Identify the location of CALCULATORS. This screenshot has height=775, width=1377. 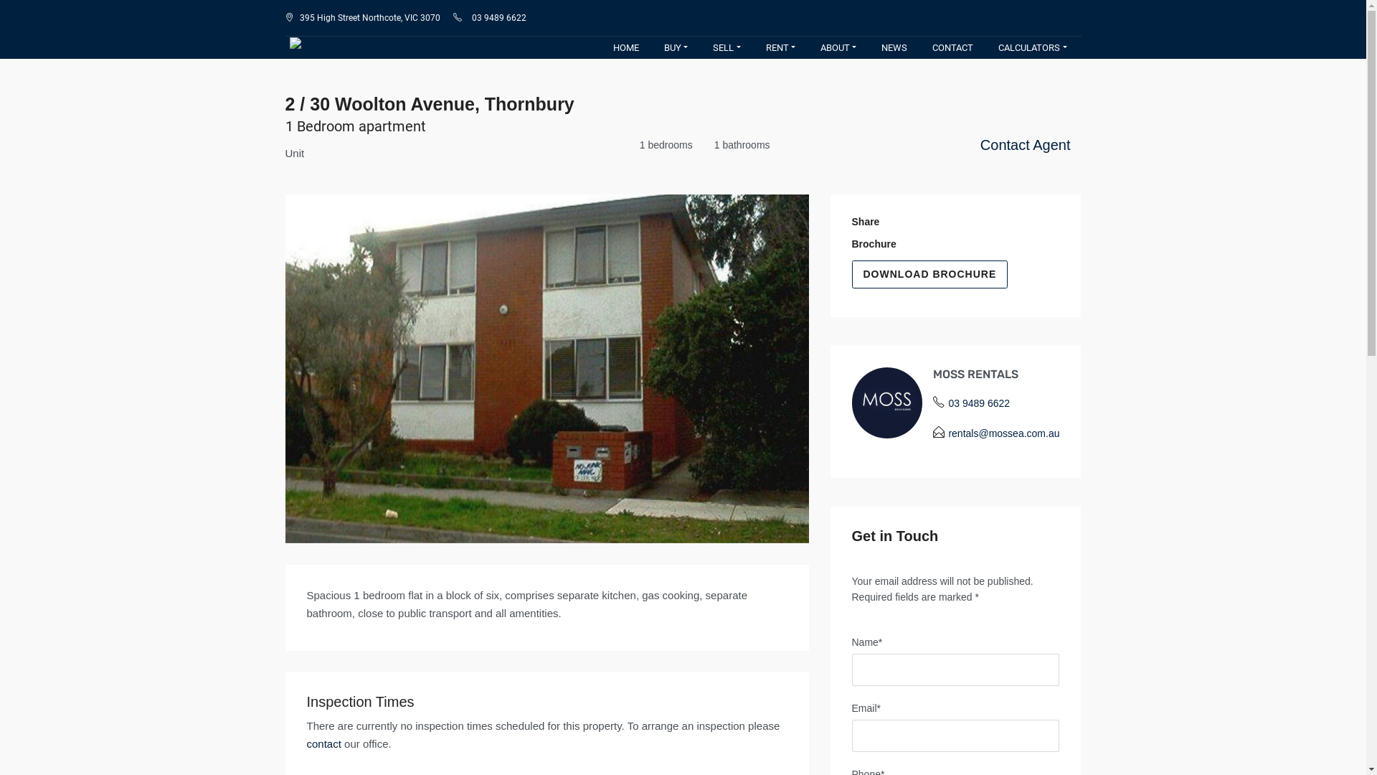
(1033, 48).